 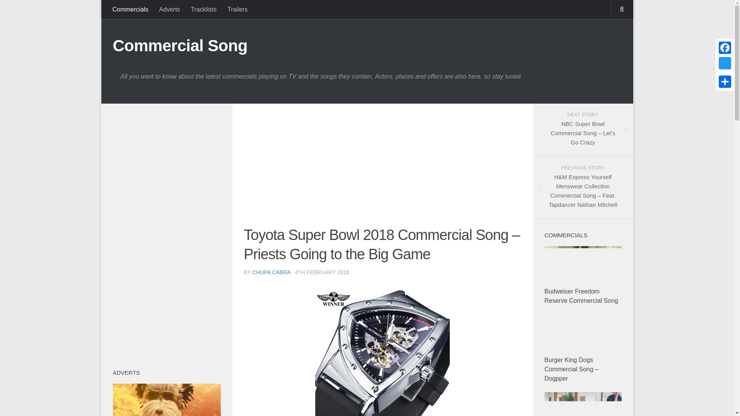 I want to click on Adverts, so click(x=170, y=9).